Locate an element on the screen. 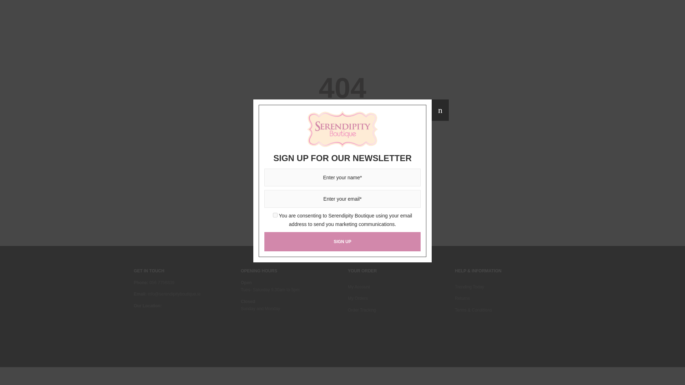 Image resolution: width=685 pixels, height=385 pixels. Back to homepage is located at coordinates (342, 139).